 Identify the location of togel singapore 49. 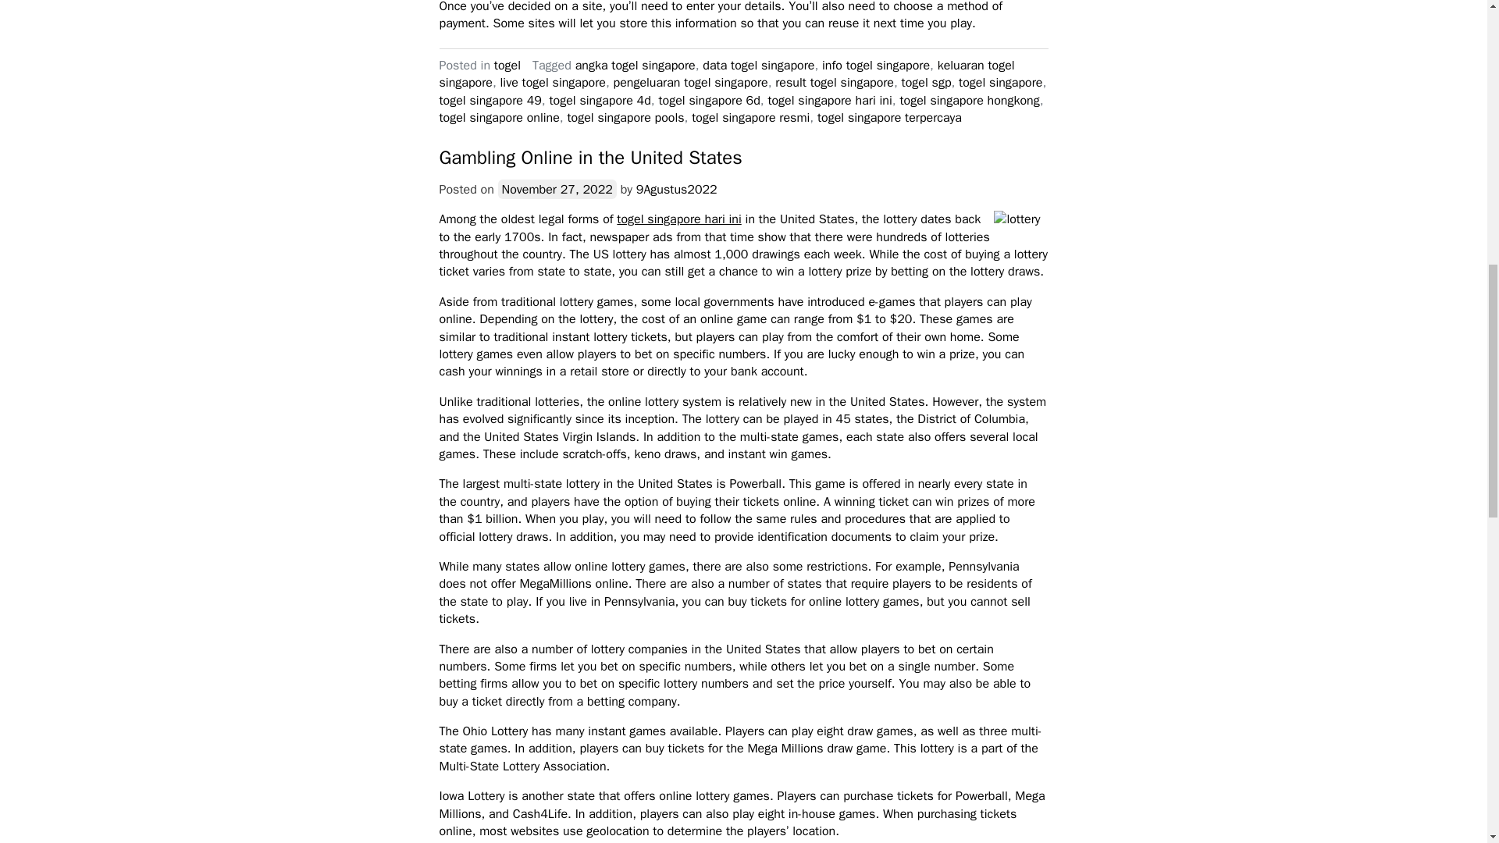
(490, 100).